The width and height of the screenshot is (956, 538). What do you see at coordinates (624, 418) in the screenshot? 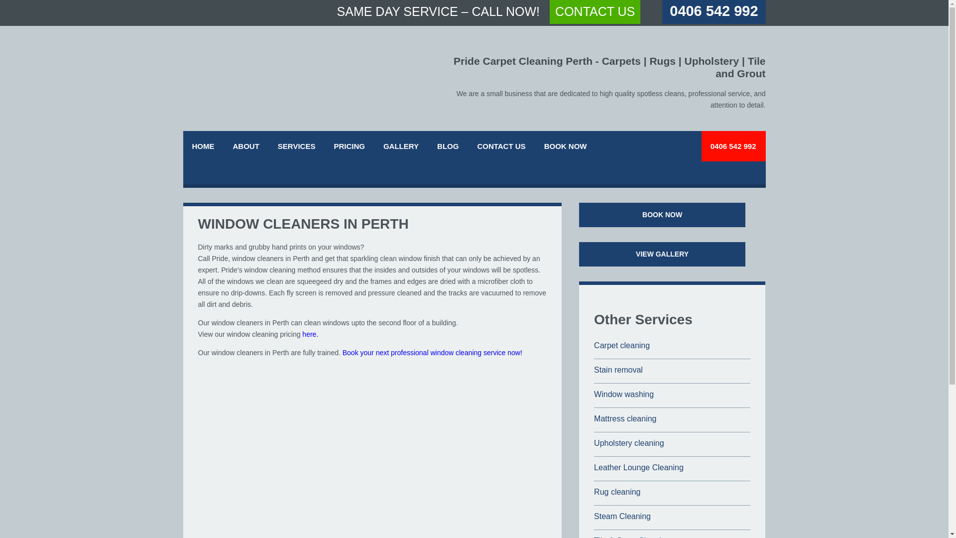
I see `Mattress cleaning` at bounding box center [624, 418].